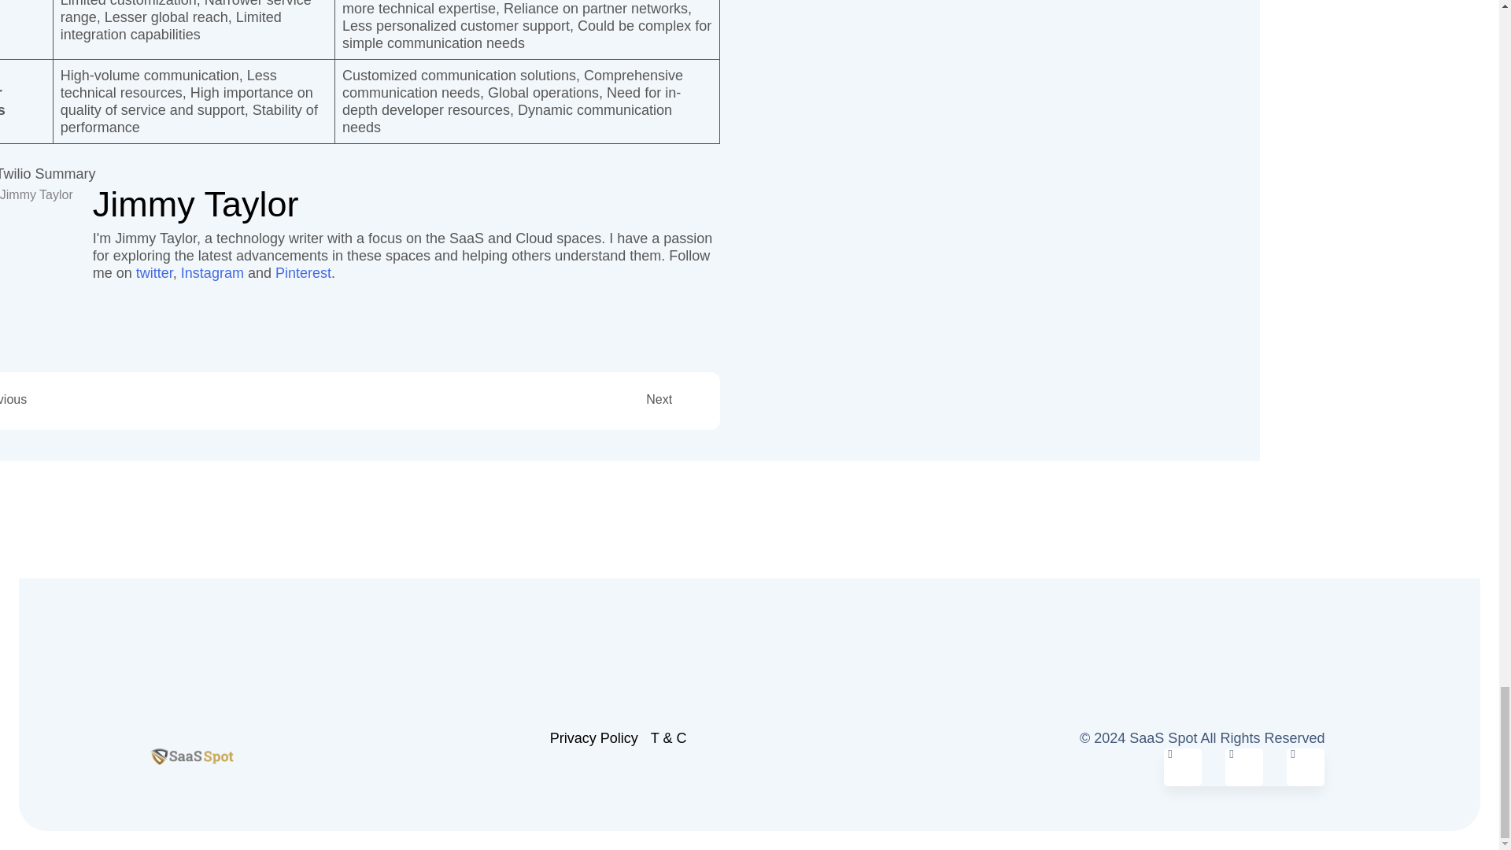  What do you see at coordinates (212, 272) in the screenshot?
I see `Instagram` at bounding box center [212, 272].